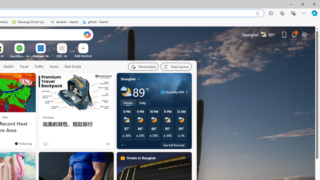 This screenshot has height=180, width=320. Describe the element at coordinates (122, 158) in the screenshot. I see `hotels-header-icon` at that location.